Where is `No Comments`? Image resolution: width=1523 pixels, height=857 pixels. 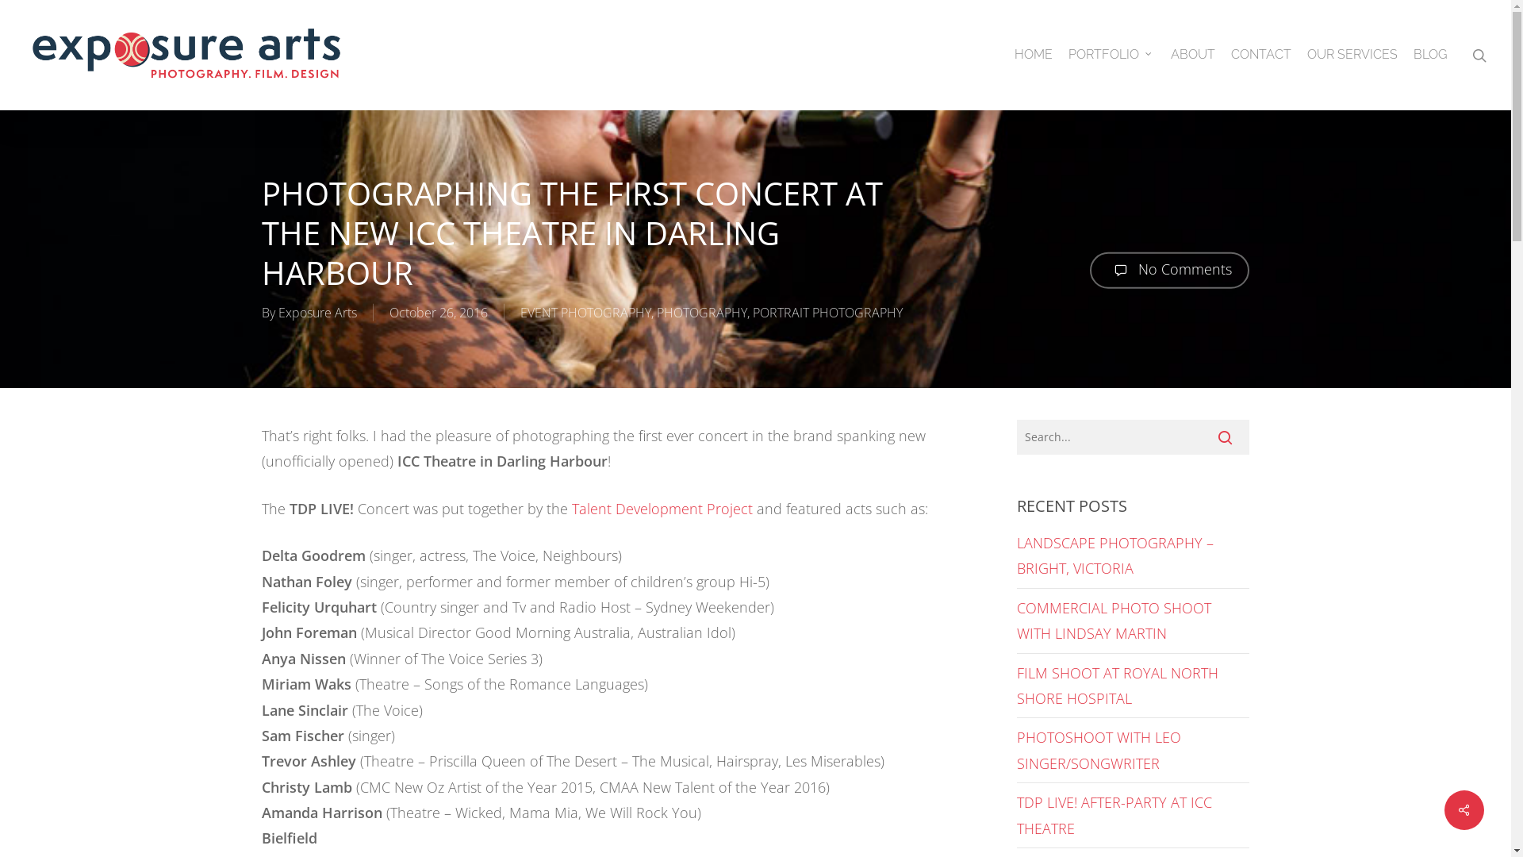
No Comments is located at coordinates (1169, 271).